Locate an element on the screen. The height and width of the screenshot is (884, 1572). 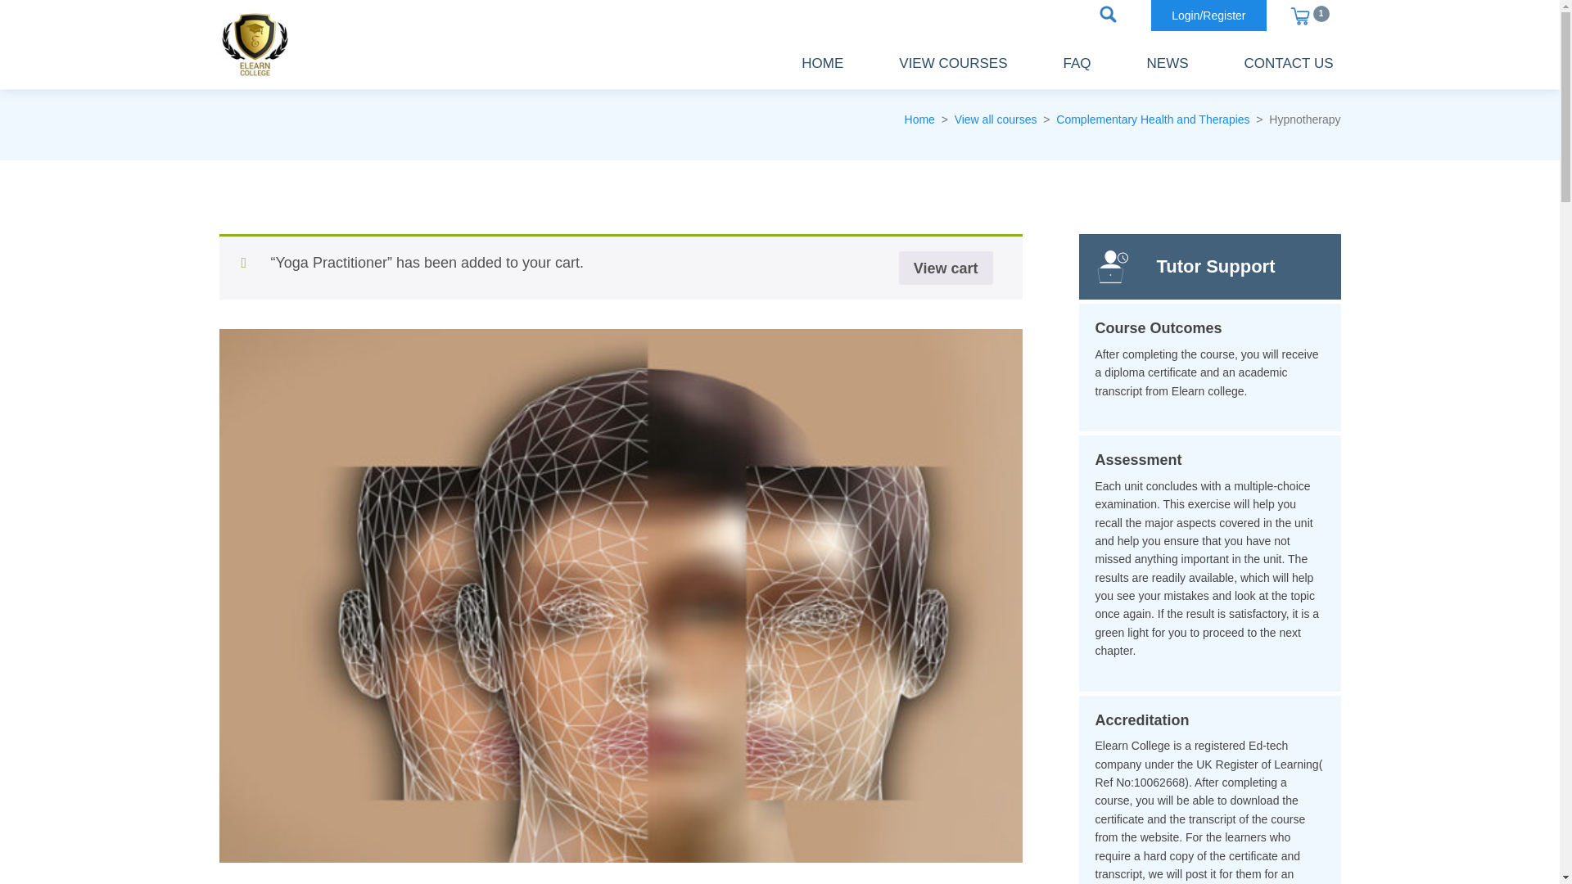
Home is located at coordinates (920, 120).